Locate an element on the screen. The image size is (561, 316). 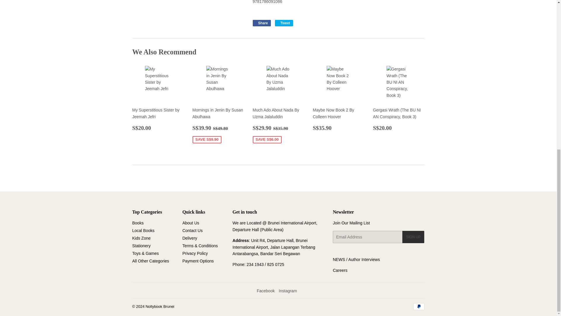
Author Interviews is located at coordinates (364, 260).